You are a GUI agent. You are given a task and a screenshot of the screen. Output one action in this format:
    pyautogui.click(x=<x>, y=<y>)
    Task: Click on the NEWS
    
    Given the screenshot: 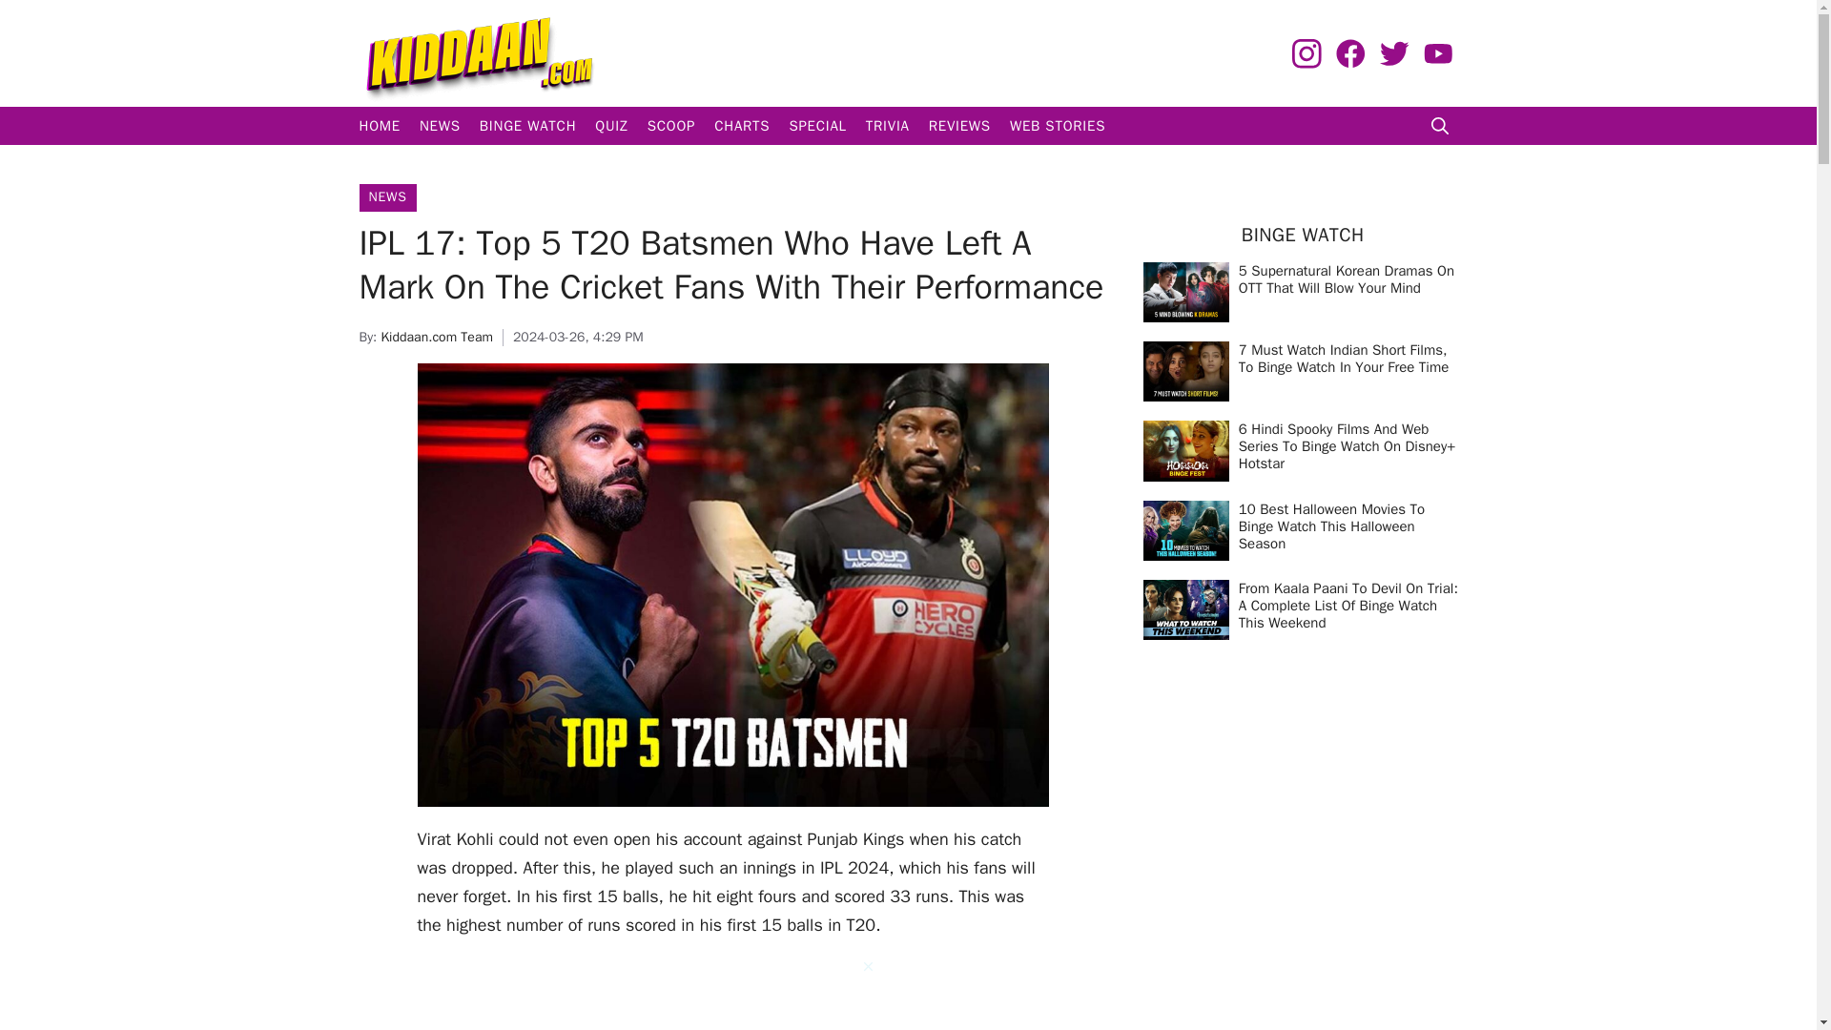 What is the action you would take?
    pyautogui.click(x=441, y=126)
    